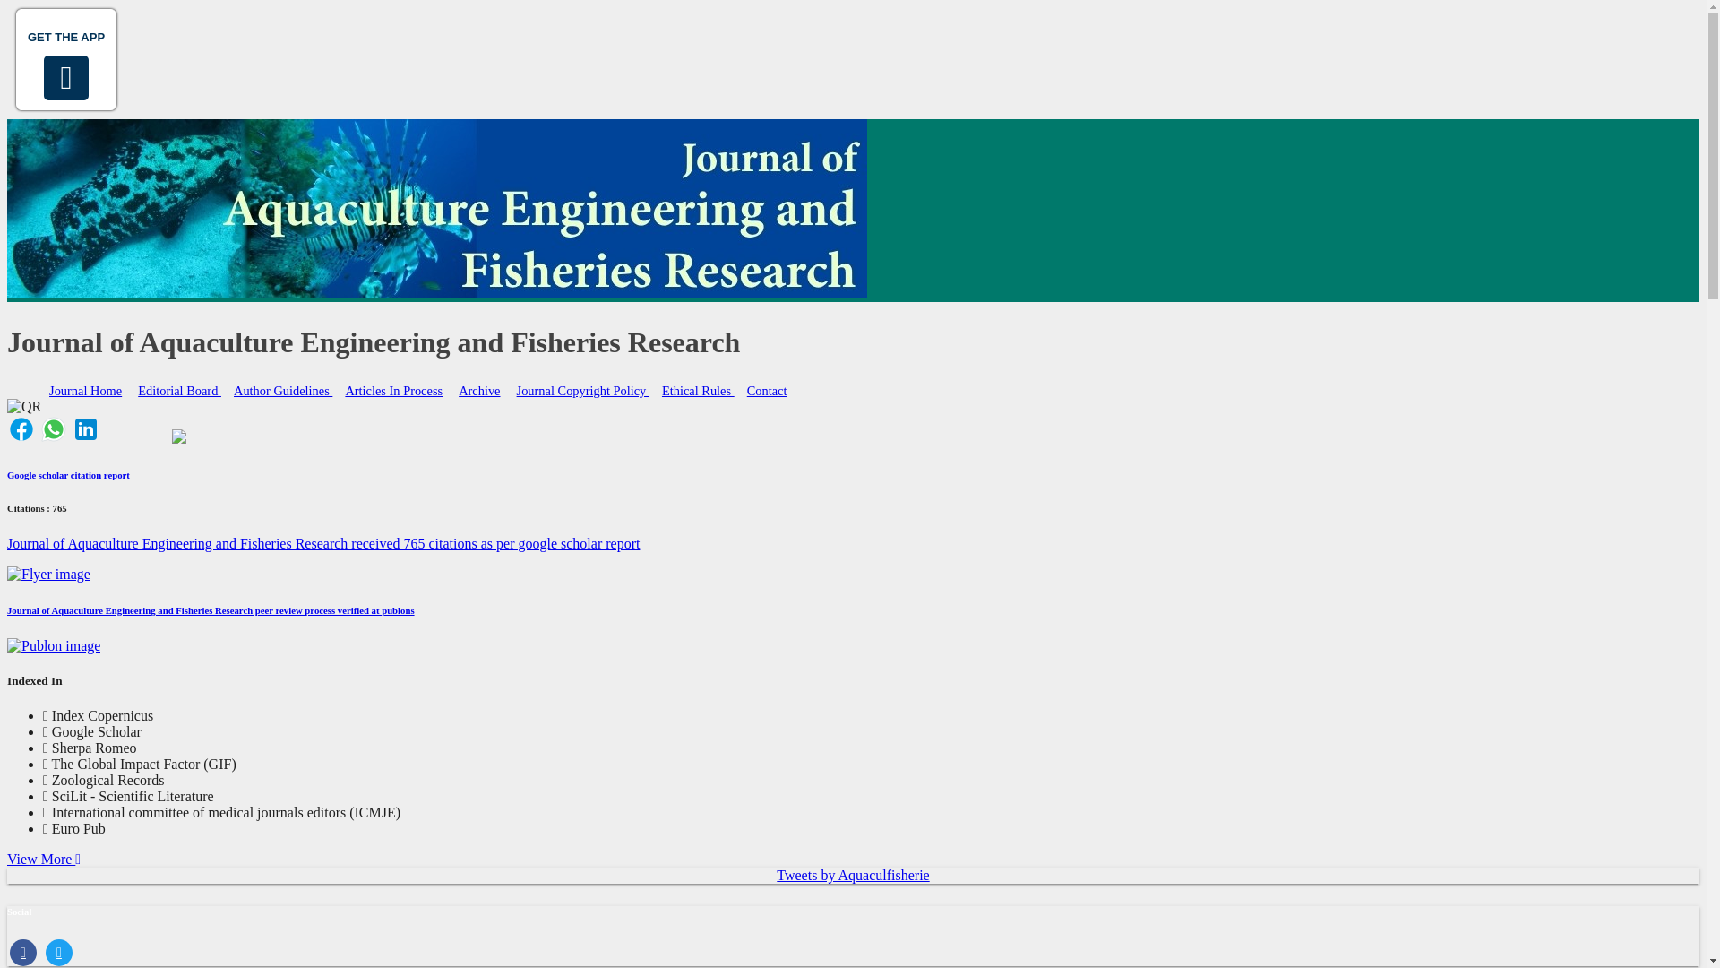 The height and width of the screenshot is (968, 1720). Describe the element at coordinates (767, 391) in the screenshot. I see `Contact` at that location.